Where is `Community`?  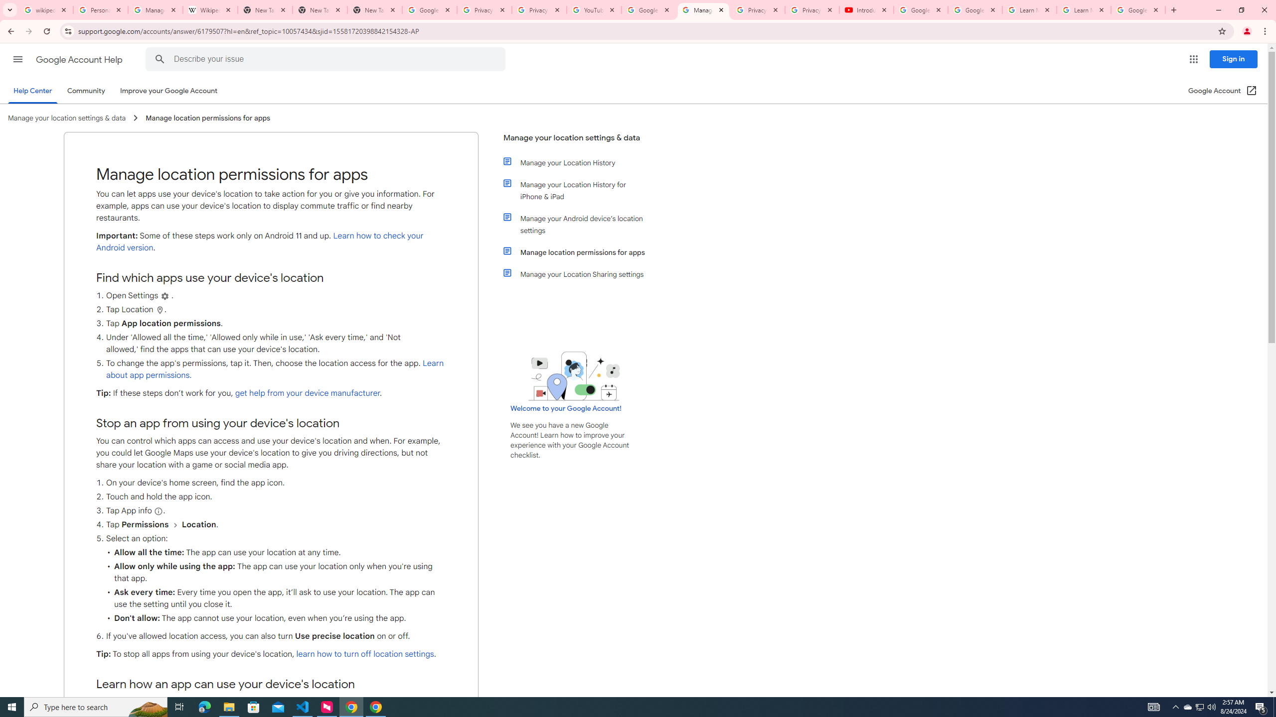
Community is located at coordinates (86, 91).